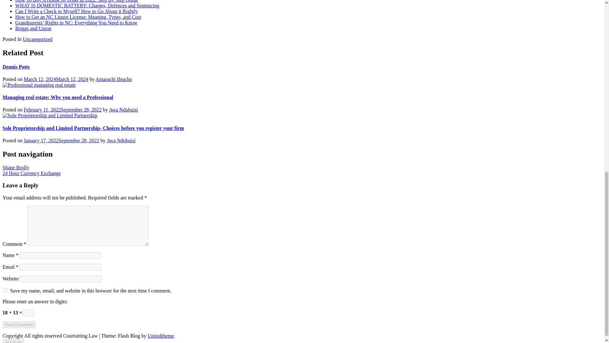  What do you see at coordinates (87, 5) in the screenshot?
I see `WHAT IS DOMESTIC BATTERY: Charges, Defences and Sentencing` at bounding box center [87, 5].